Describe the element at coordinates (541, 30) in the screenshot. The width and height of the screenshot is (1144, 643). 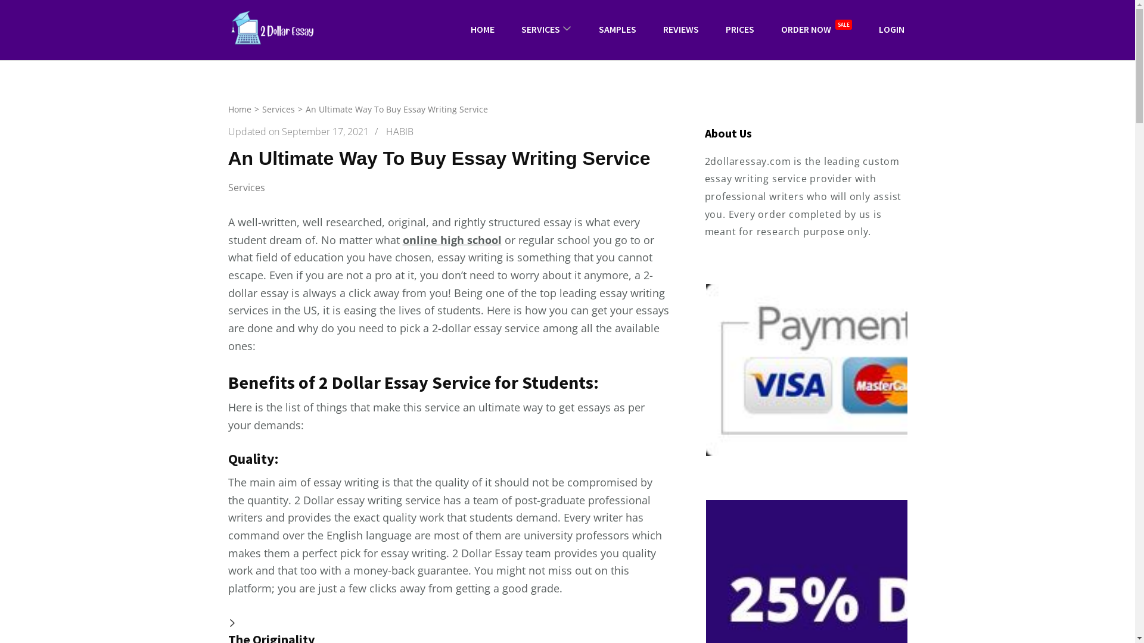
I see `SERVICES` at that location.